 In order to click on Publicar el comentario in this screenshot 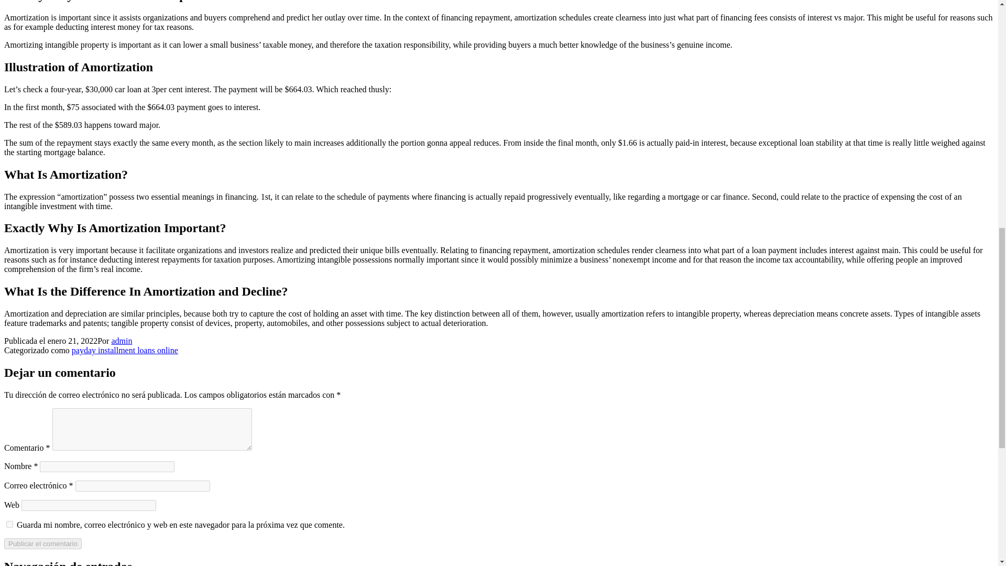, I will do `click(42, 543)`.